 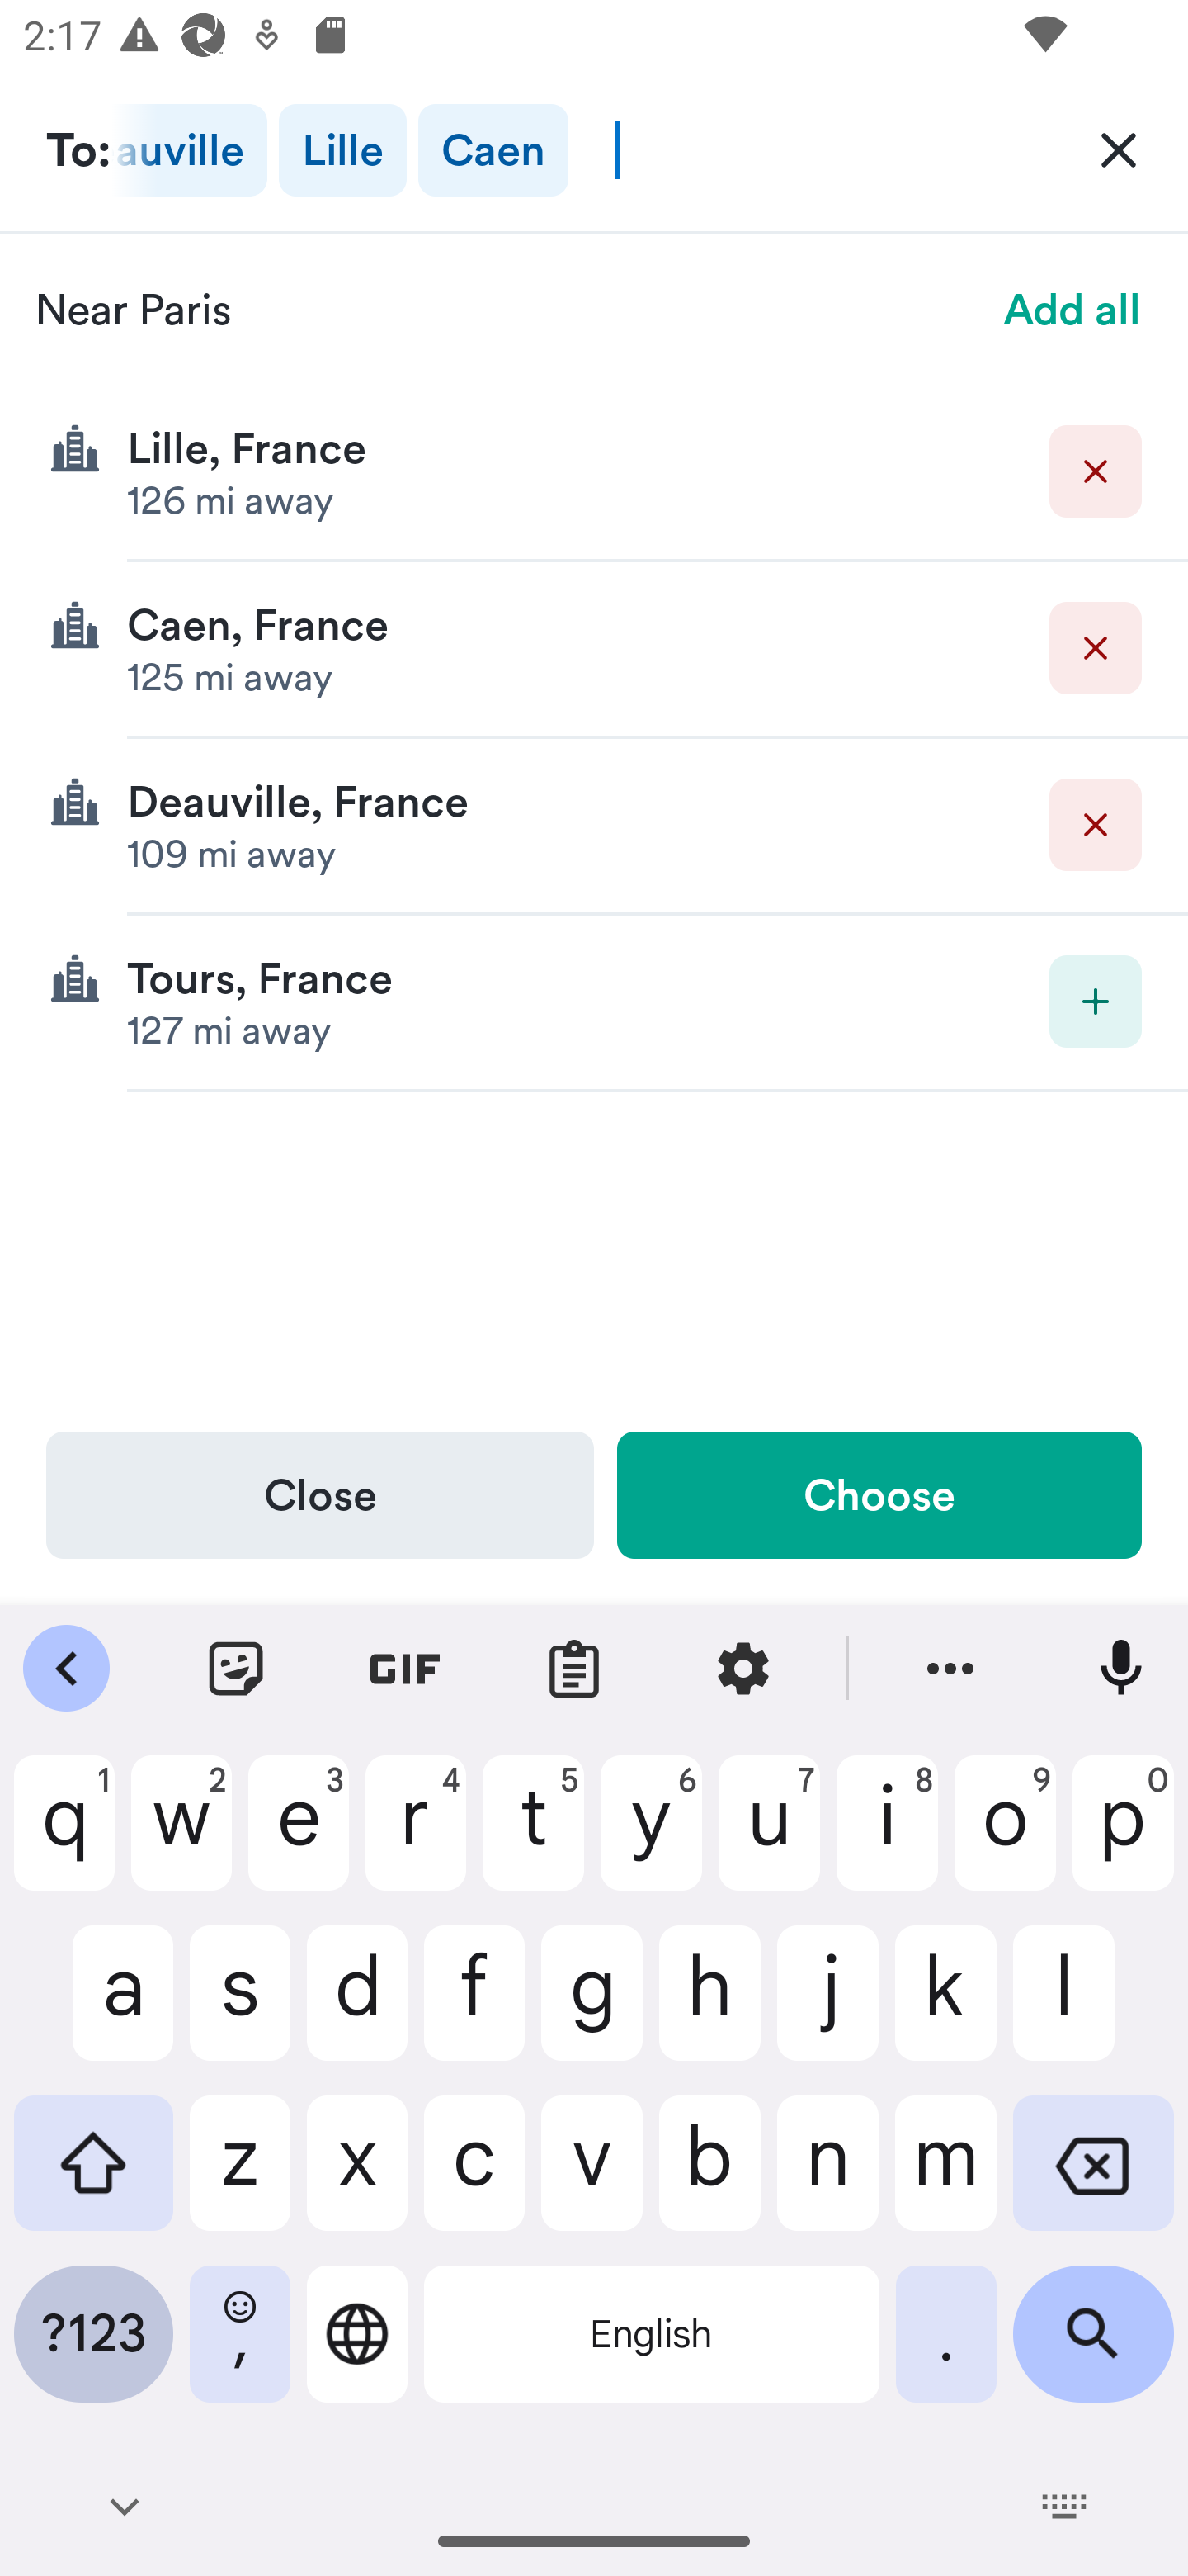 I want to click on Delete Lille, France 126 mi away, so click(x=594, y=472).